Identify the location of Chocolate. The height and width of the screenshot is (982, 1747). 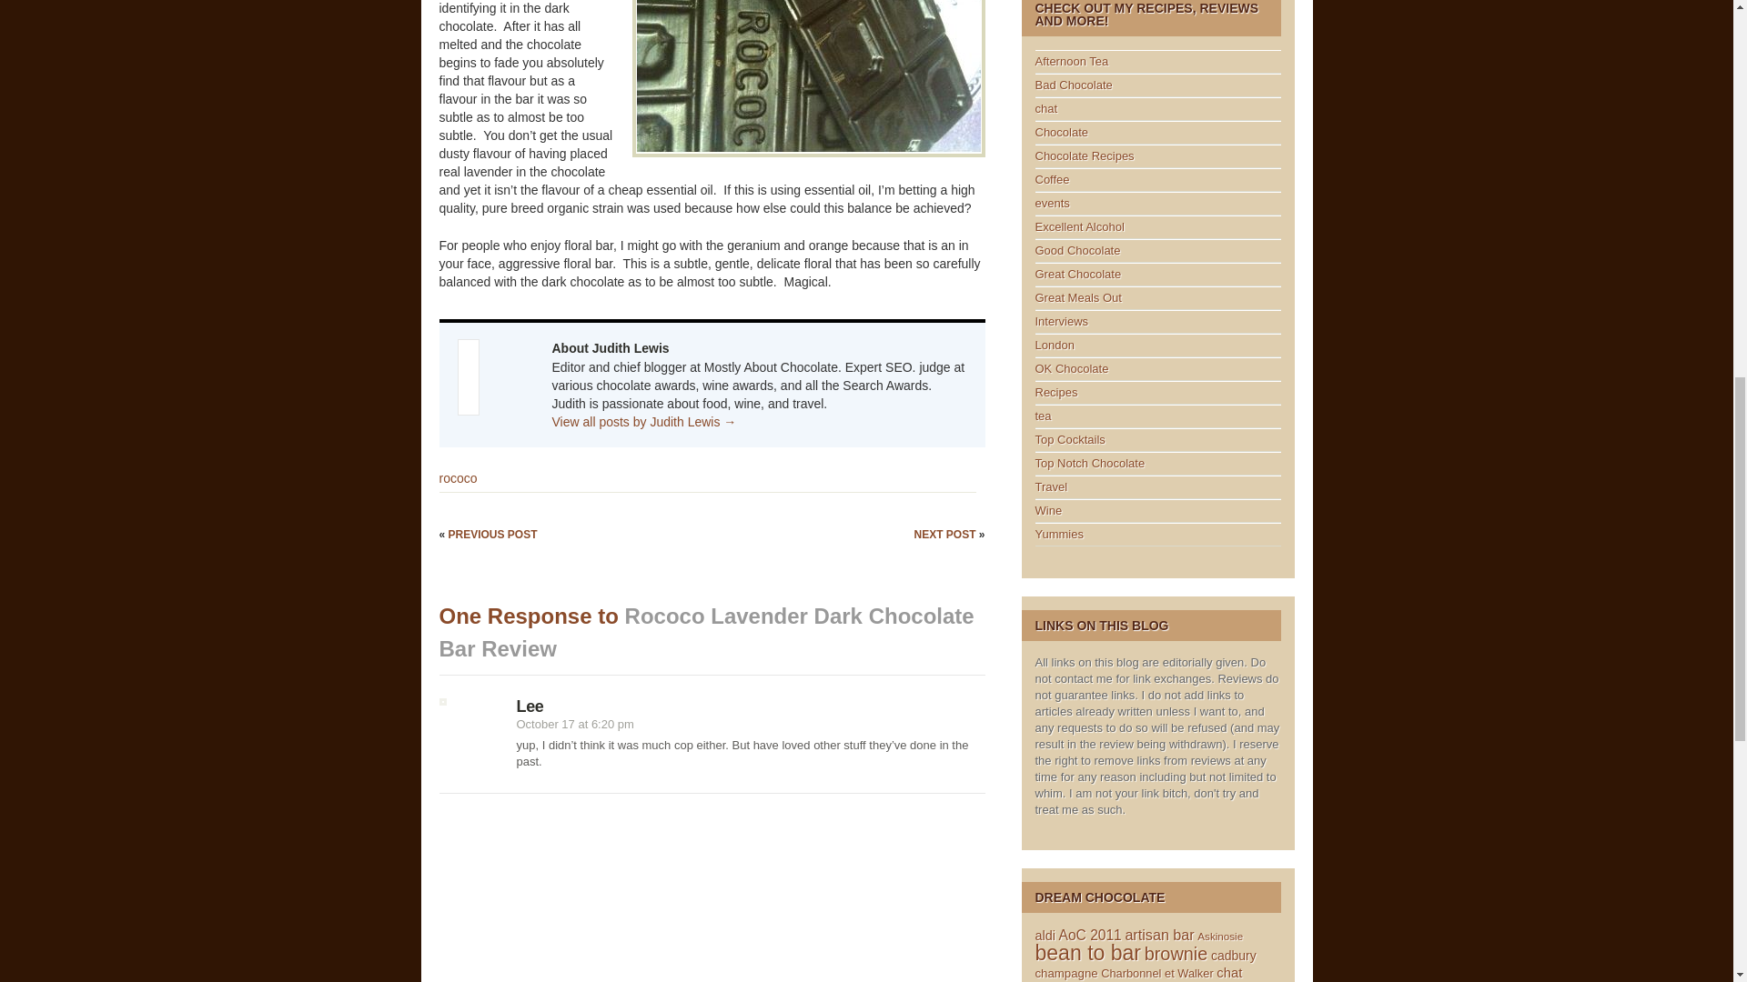
(1062, 133).